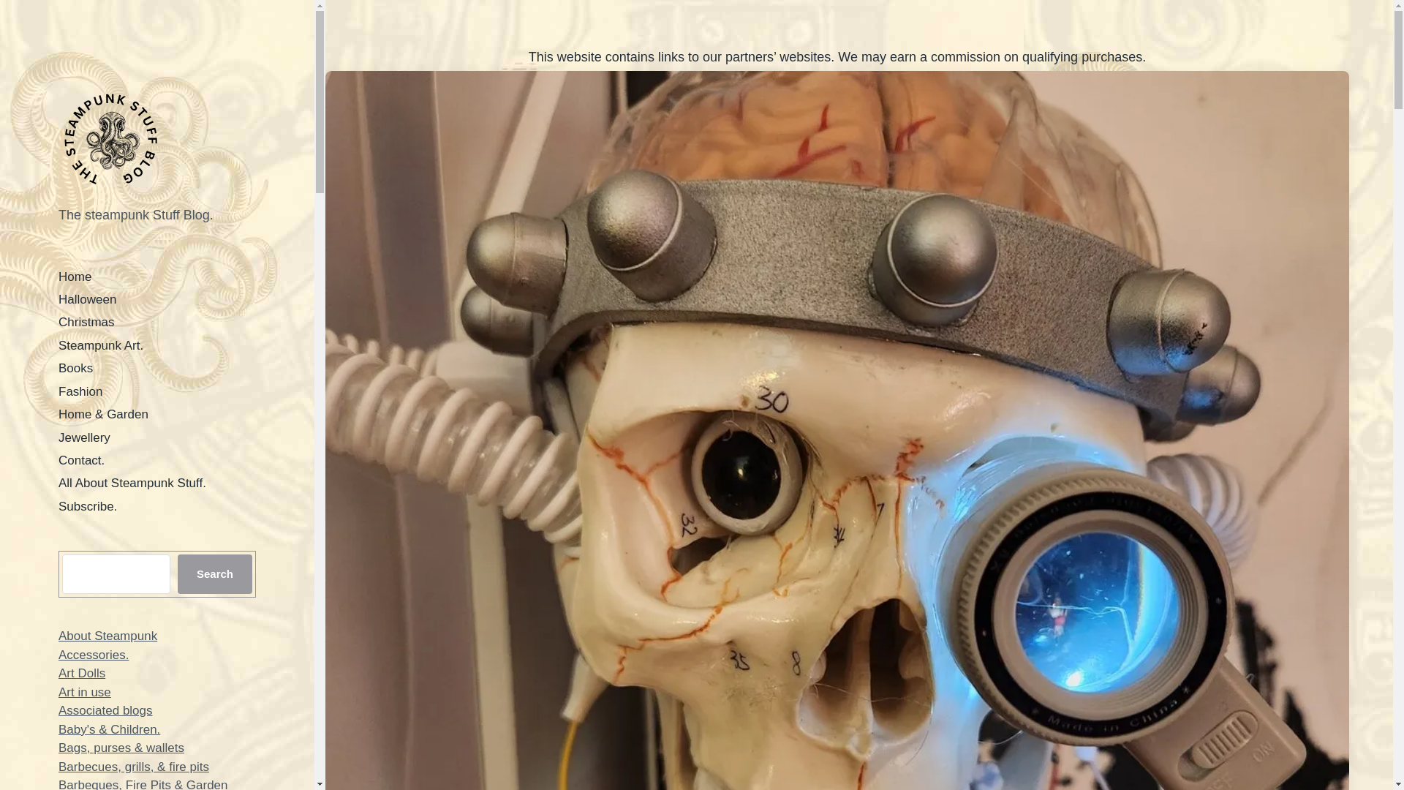  What do you see at coordinates (75, 368) in the screenshot?
I see `Books` at bounding box center [75, 368].